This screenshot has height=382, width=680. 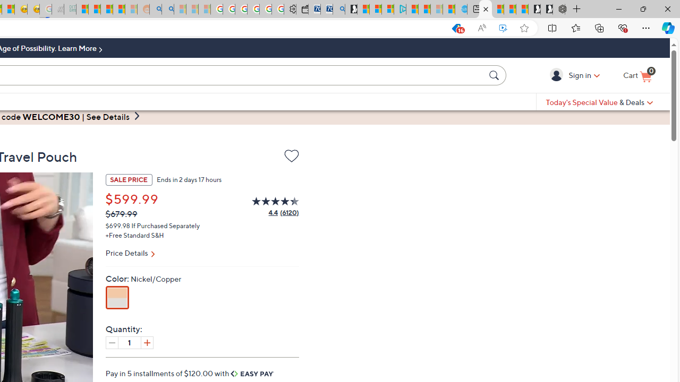 I want to click on Wallet, so click(x=302, y=10).